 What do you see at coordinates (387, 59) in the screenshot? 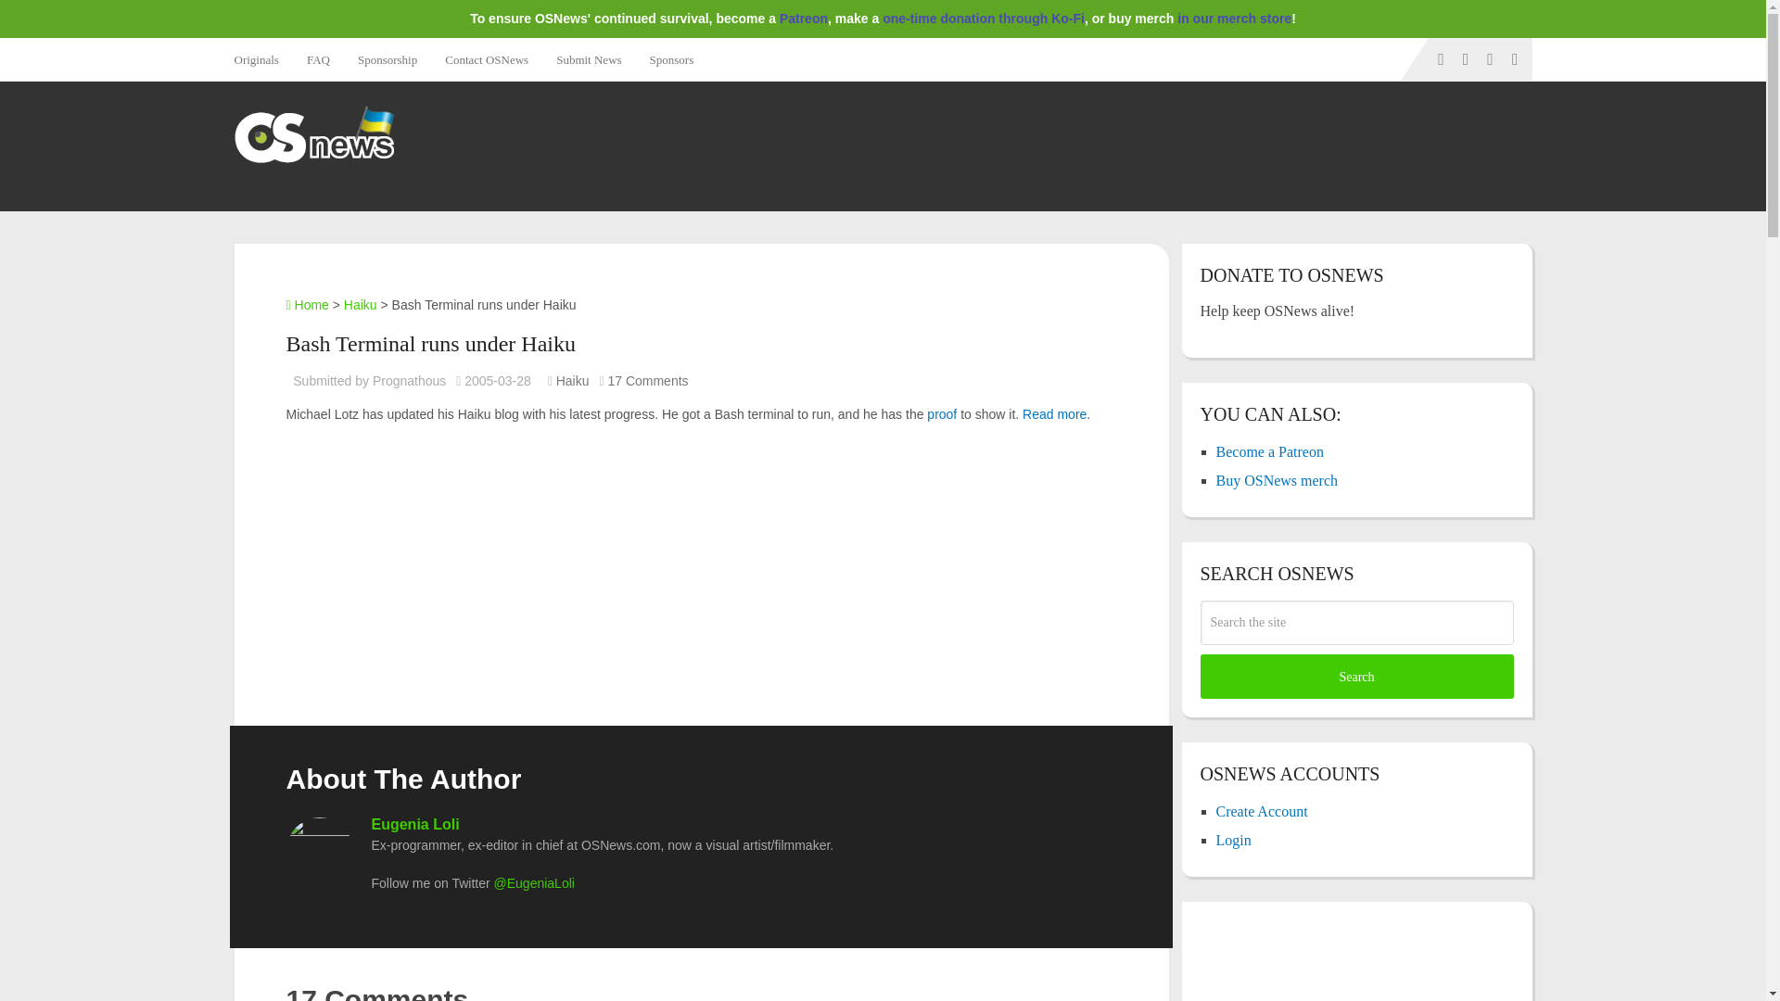
I see `Sponsorship` at bounding box center [387, 59].